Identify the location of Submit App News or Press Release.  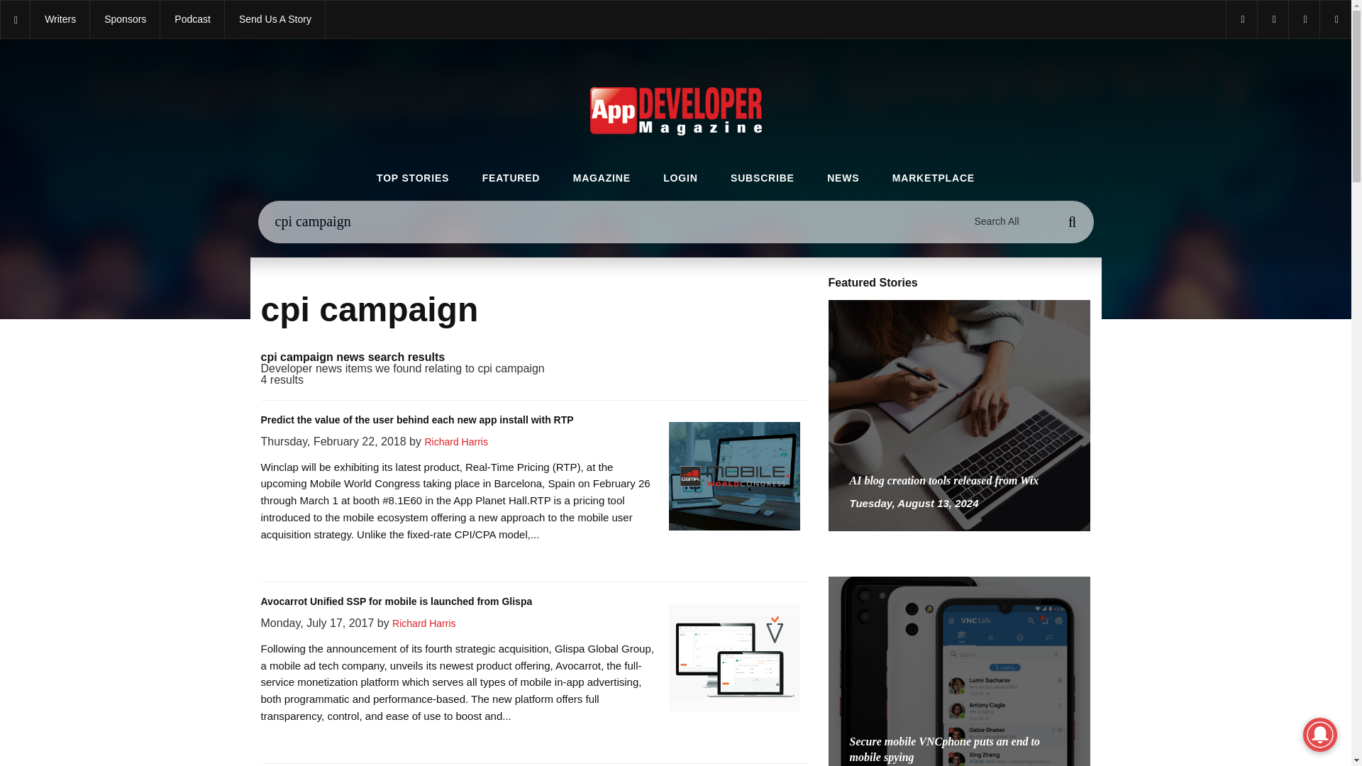
(275, 20).